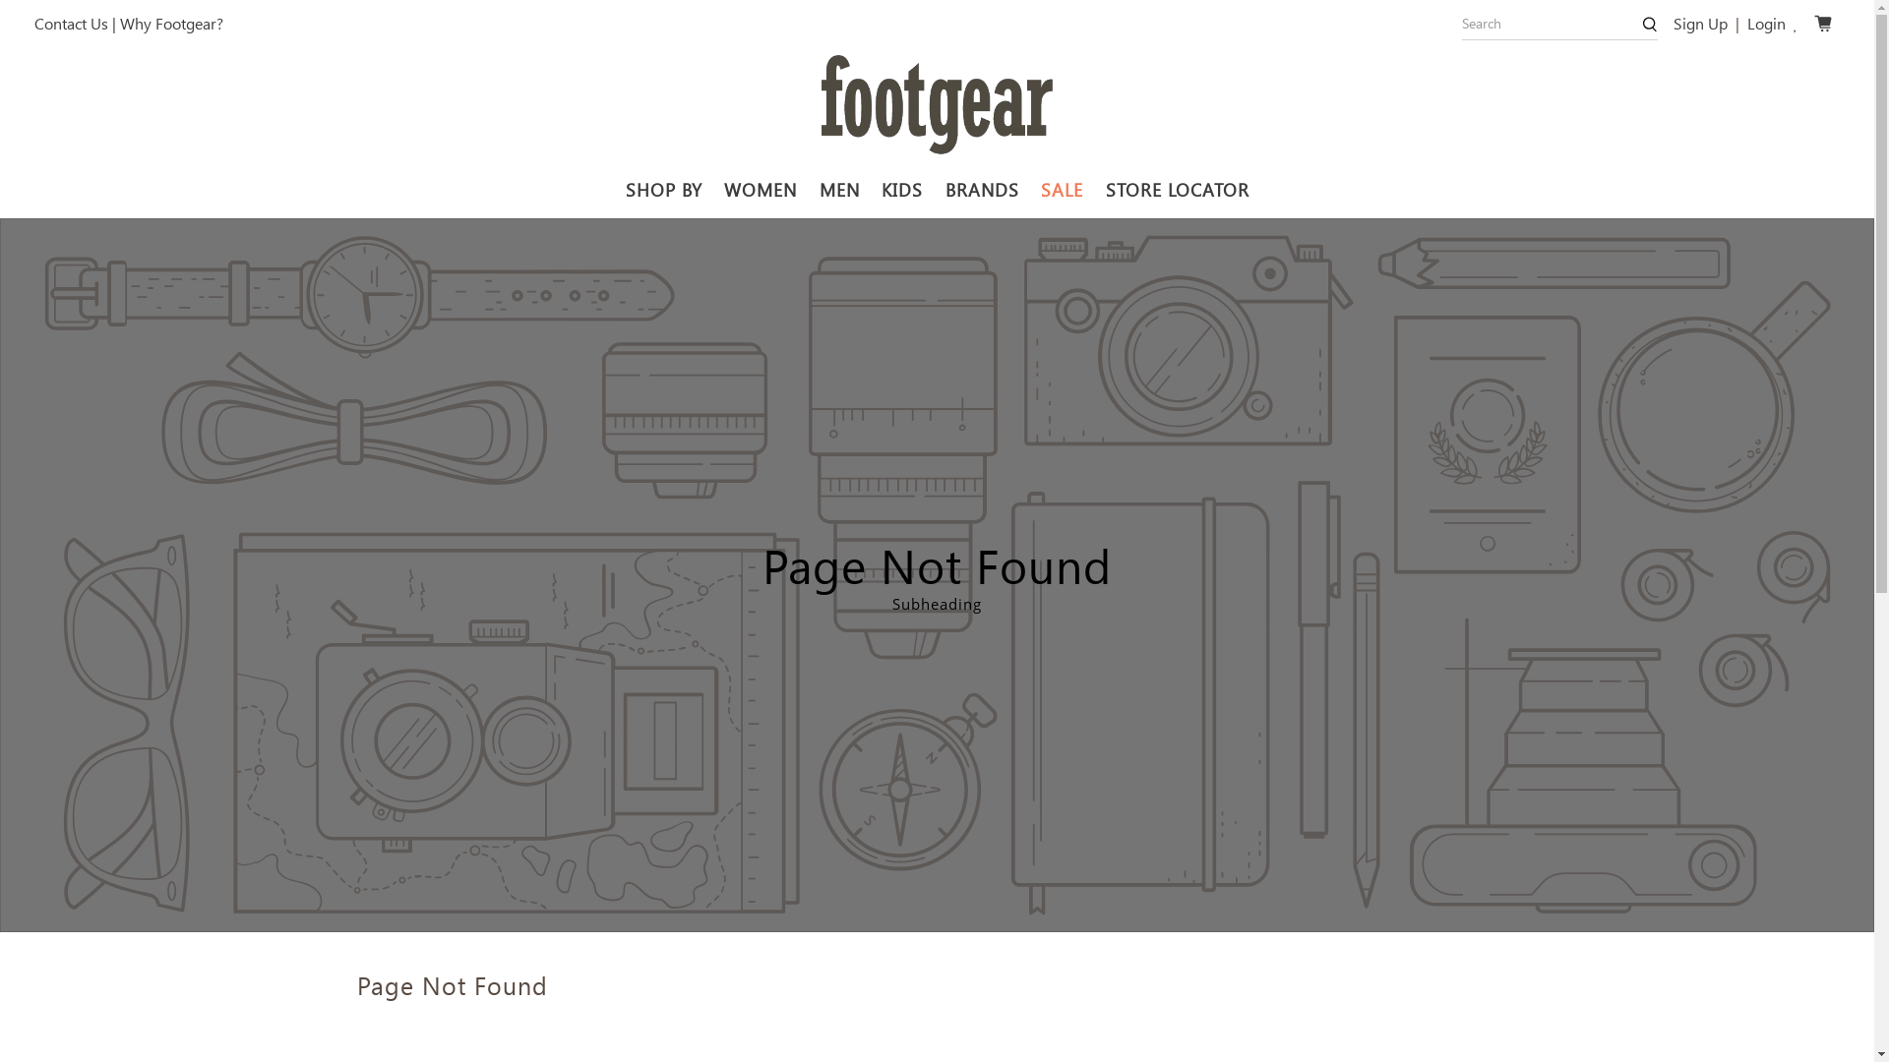  What do you see at coordinates (762, 191) in the screenshot?
I see `WOMEN` at bounding box center [762, 191].